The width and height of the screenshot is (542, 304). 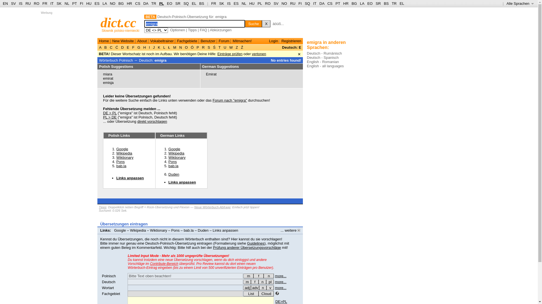 I want to click on ... weitere, so click(x=290, y=230).